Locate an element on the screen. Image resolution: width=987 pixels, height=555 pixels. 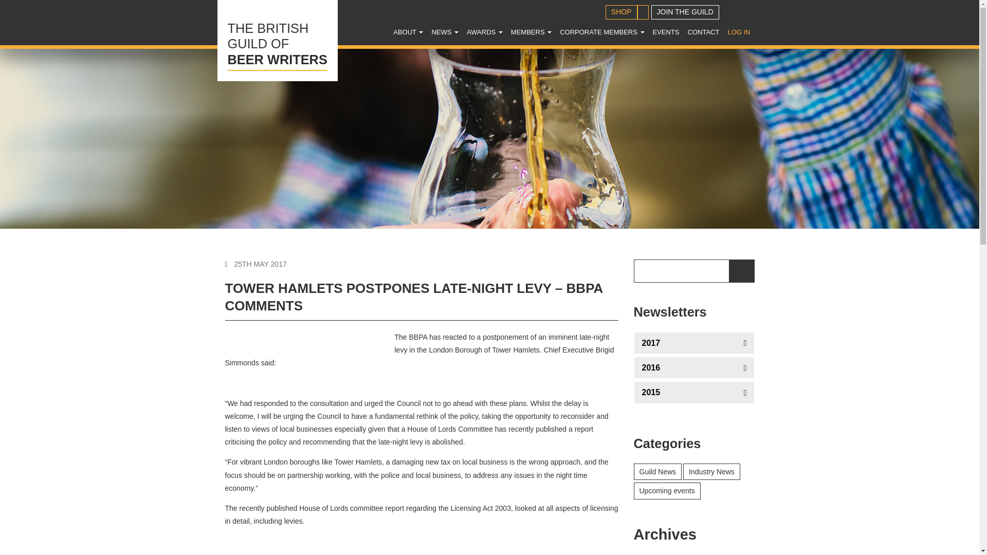
MEMBERS is located at coordinates (531, 32).